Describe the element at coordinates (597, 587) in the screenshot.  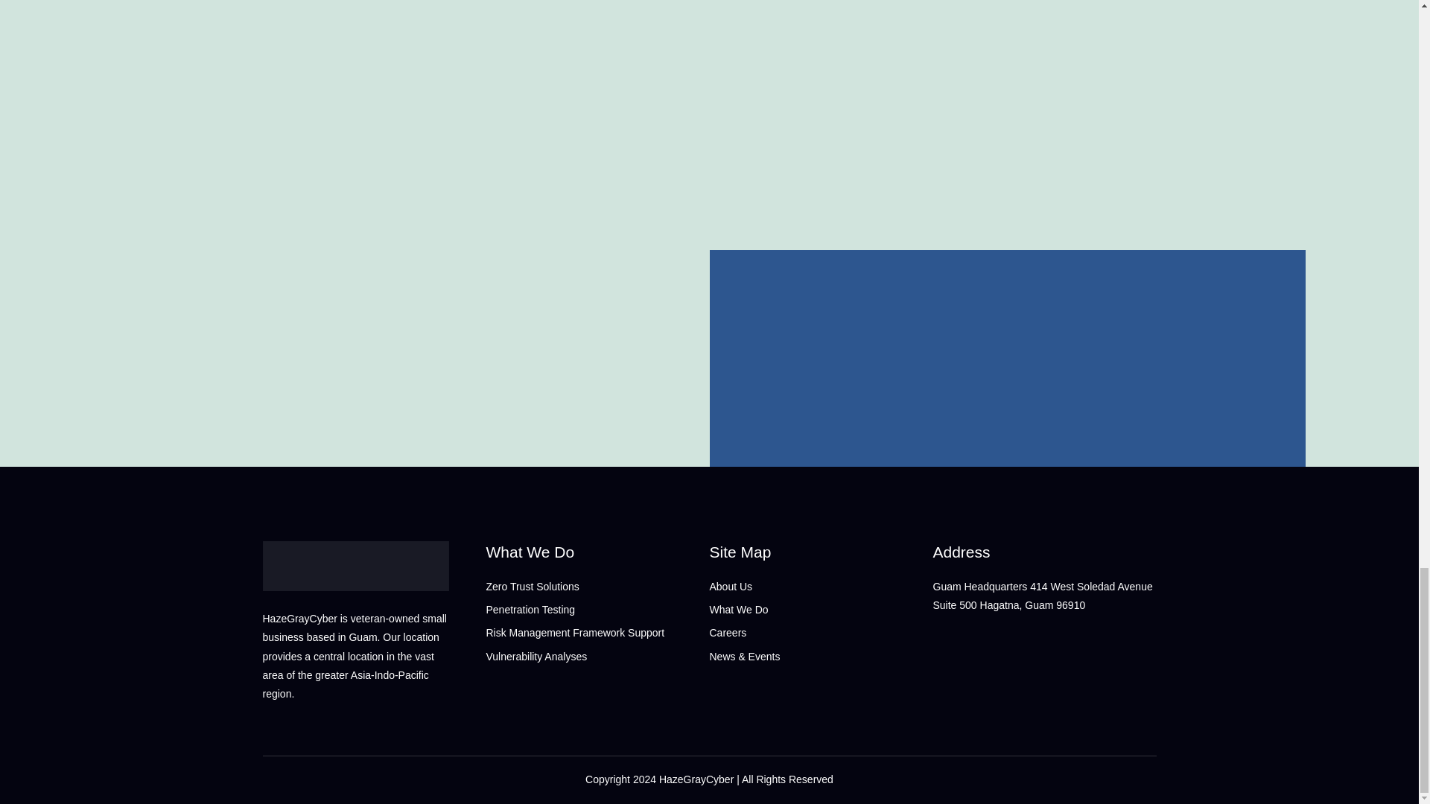
I see `Zero Trust Solutions` at that location.